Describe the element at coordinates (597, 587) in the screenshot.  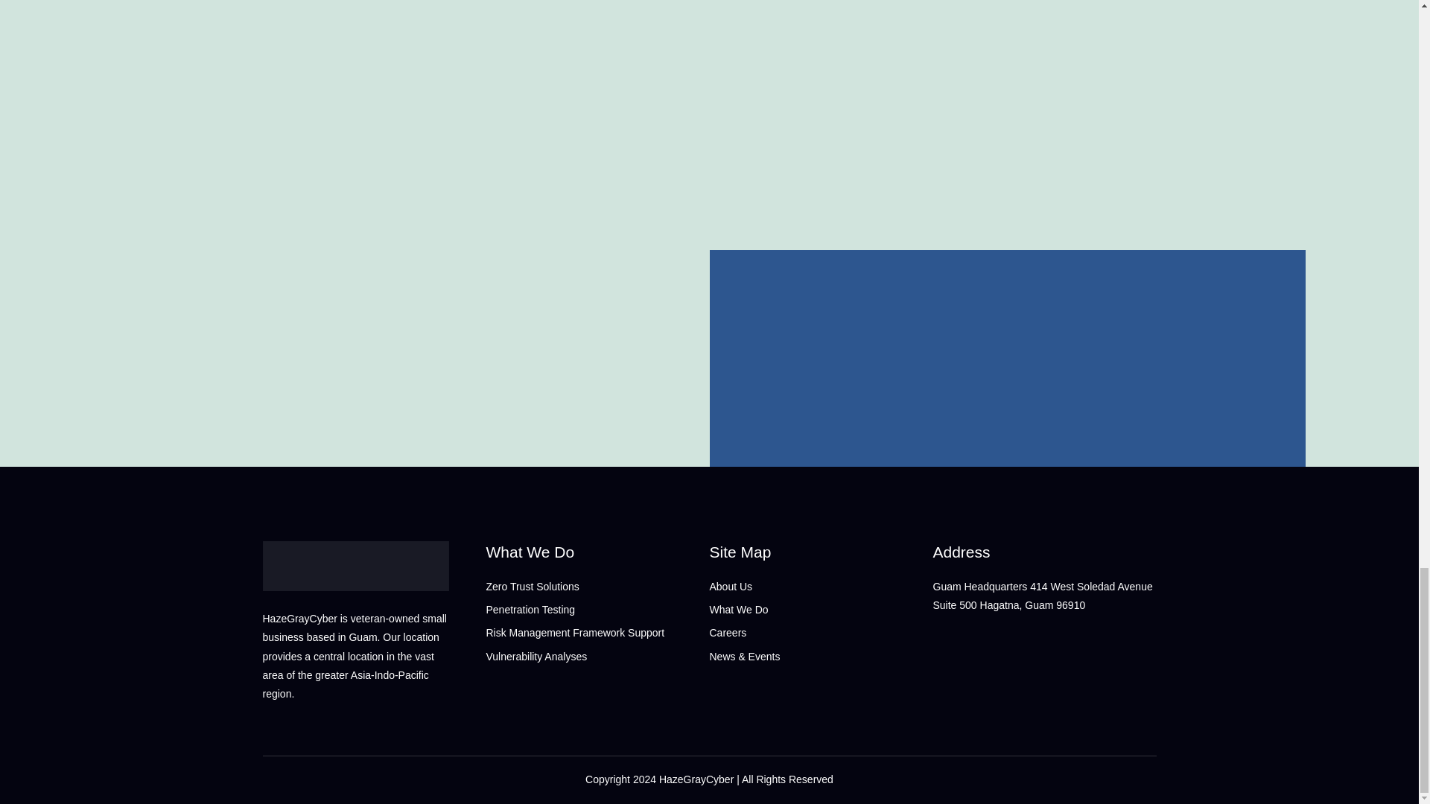
I see `Zero Trust Solutions` at that location.